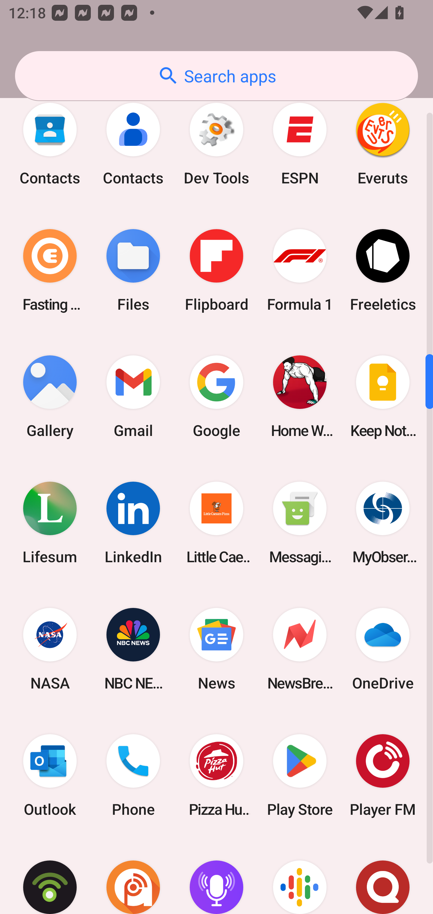  I want to click on Podcasts, so click(299, 876).